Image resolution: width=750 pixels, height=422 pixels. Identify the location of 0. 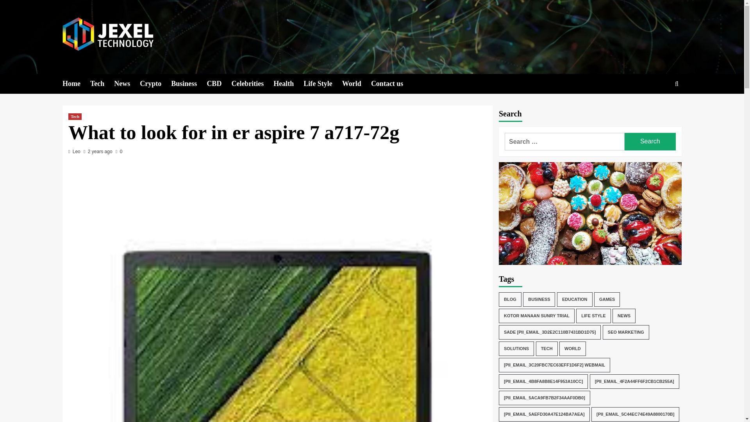
(119, 152).